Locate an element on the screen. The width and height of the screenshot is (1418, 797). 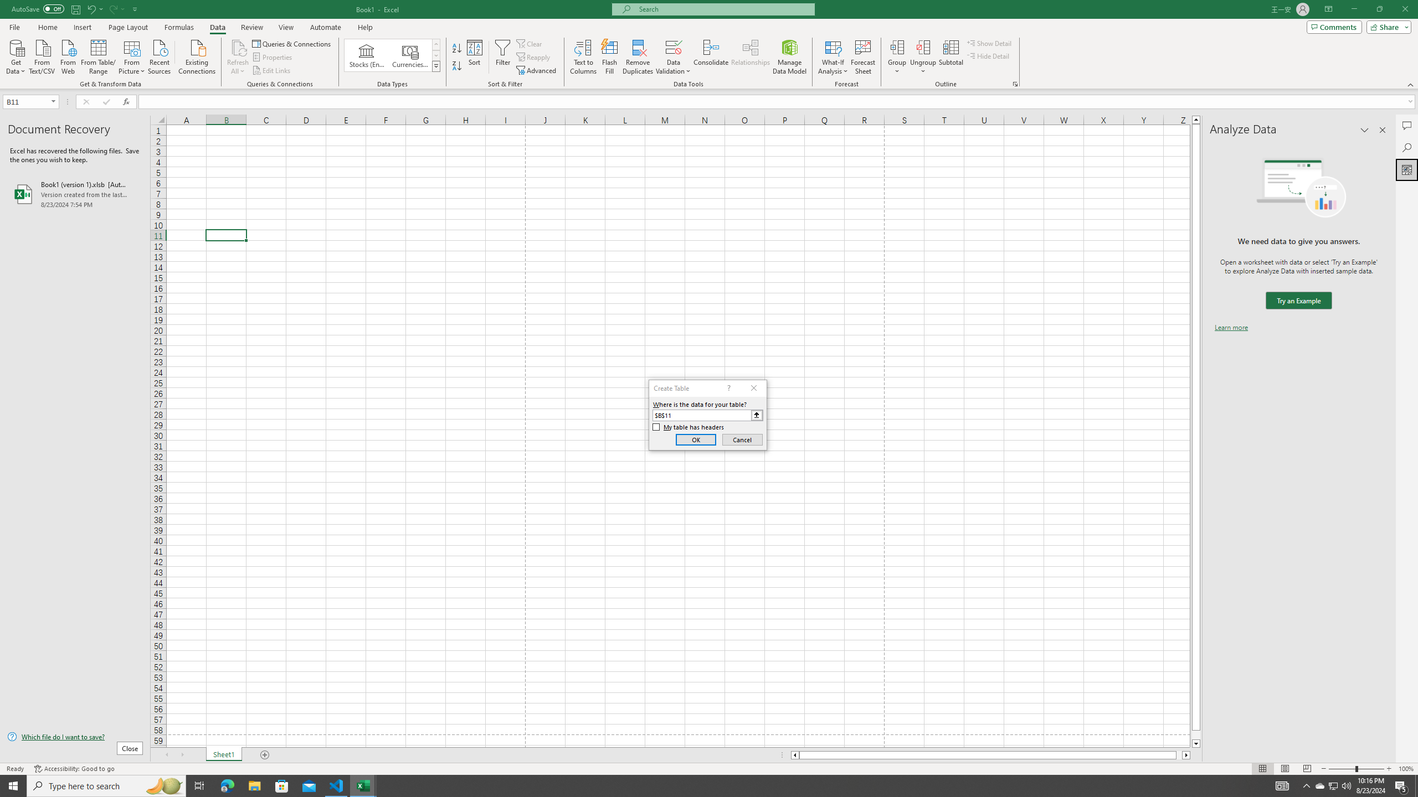
File Tab is located at coordinates (14, 27).